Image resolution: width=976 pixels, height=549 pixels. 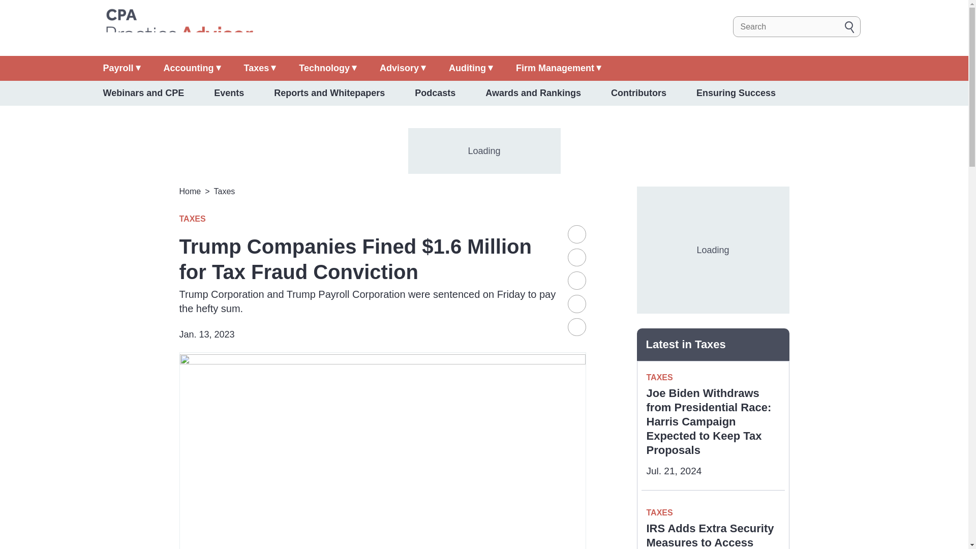 I want to click on Home, so click(x=178, y=26).